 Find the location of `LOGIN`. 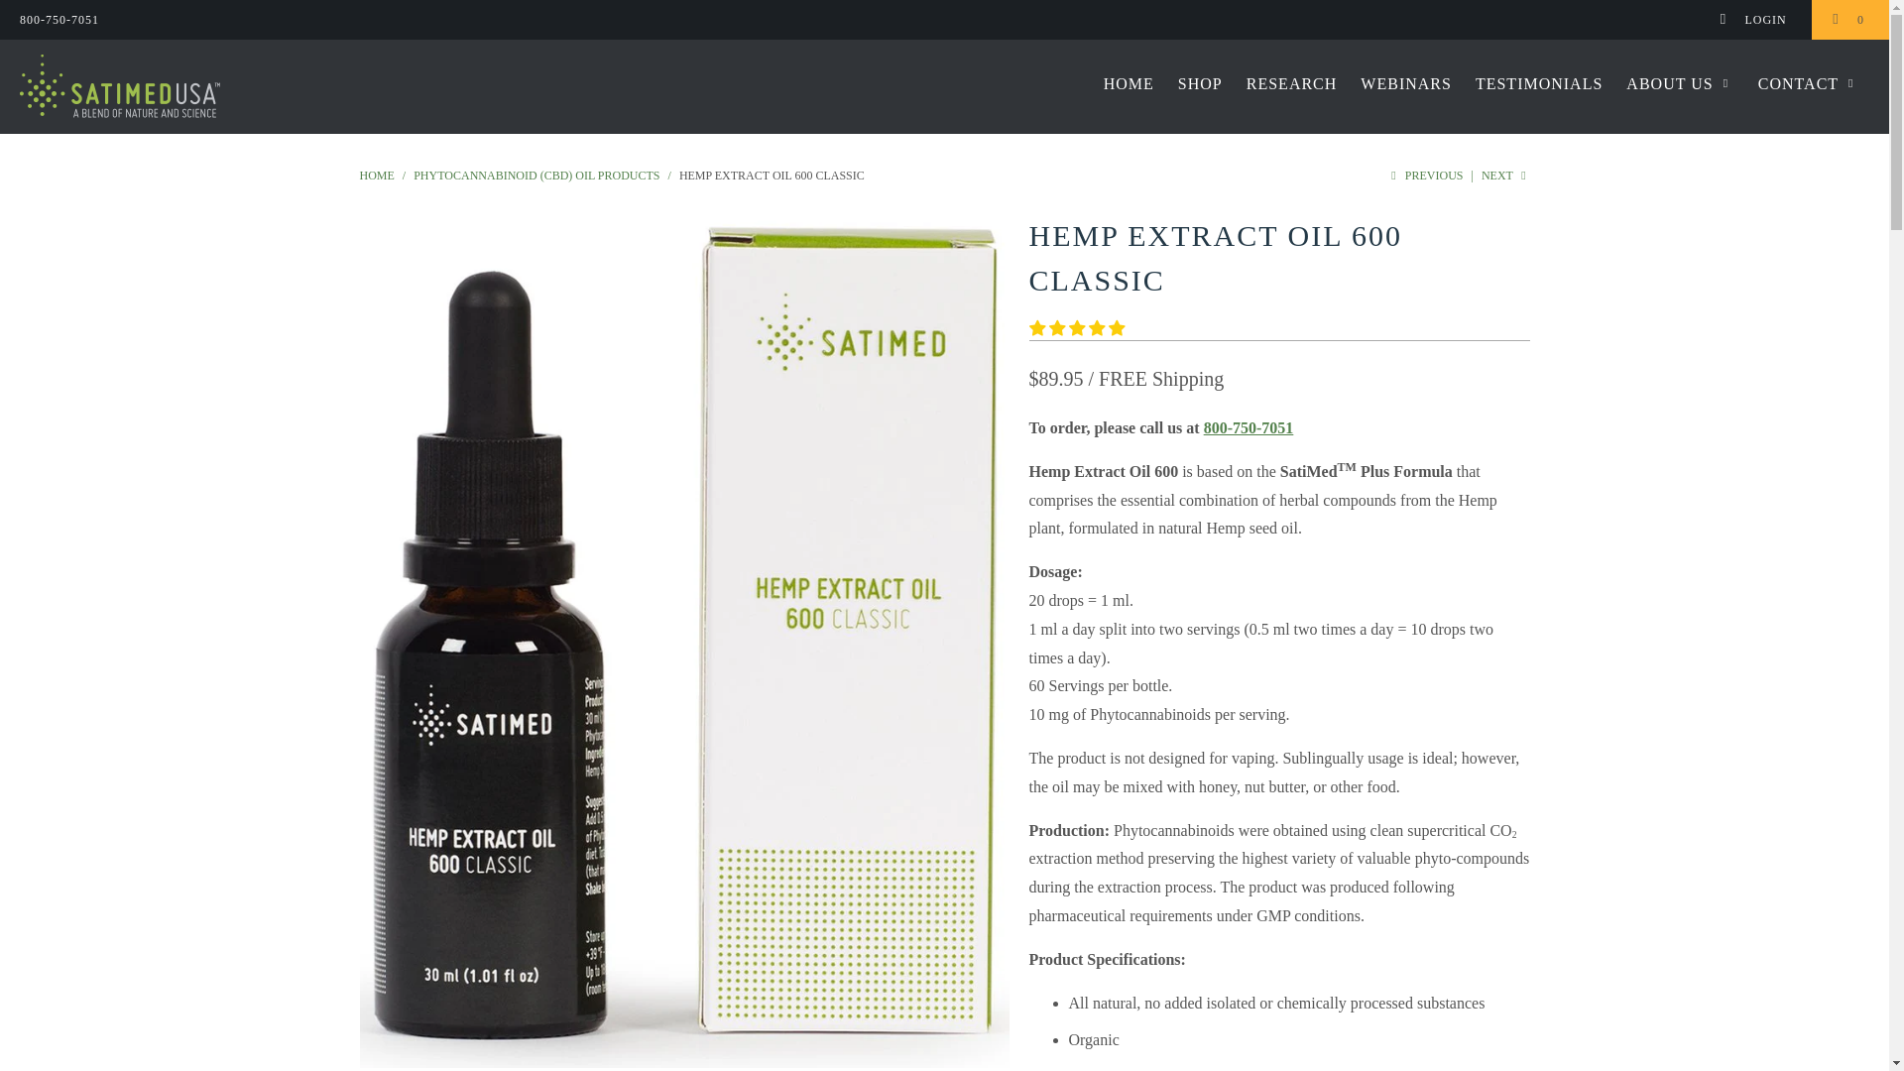

LOGIN is located at coordinates (1755, 20).